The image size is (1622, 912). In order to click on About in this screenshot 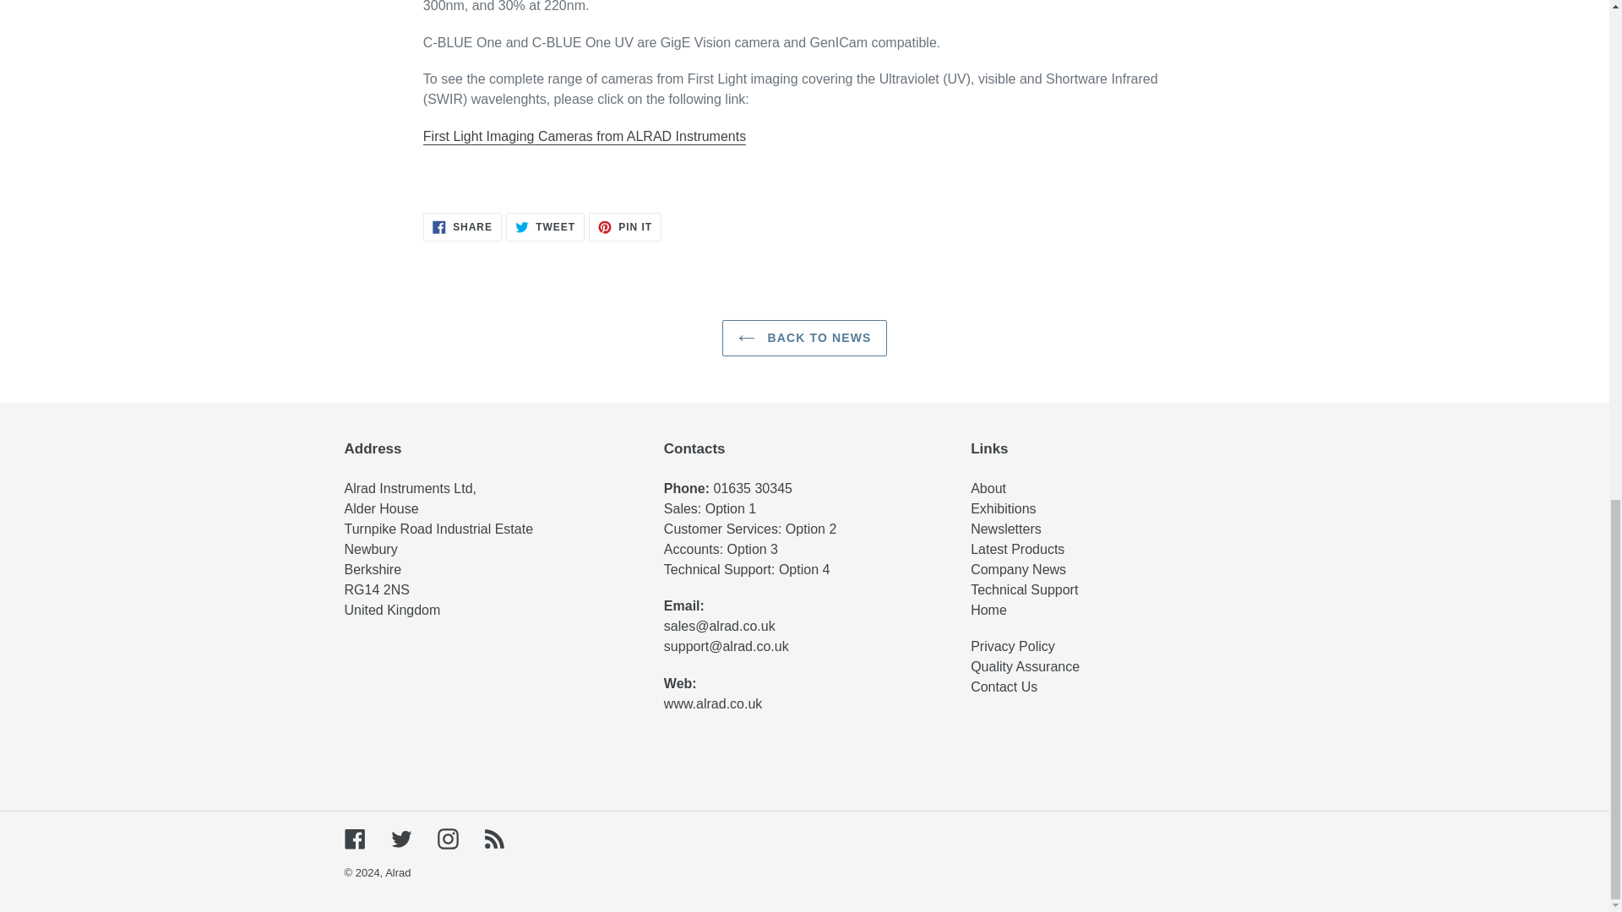, I will do `click(989, 488)`.